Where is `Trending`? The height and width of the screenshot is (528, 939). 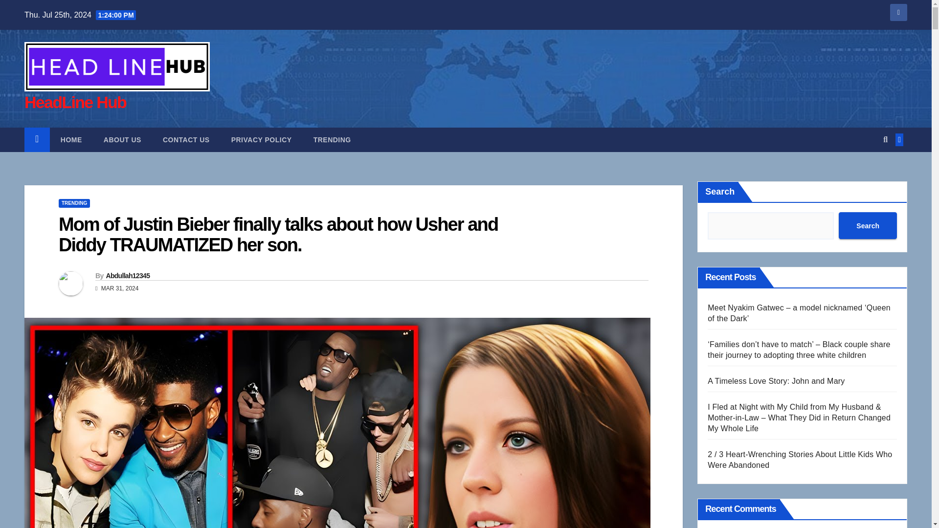
Trending is located at coordinates (332, 140).